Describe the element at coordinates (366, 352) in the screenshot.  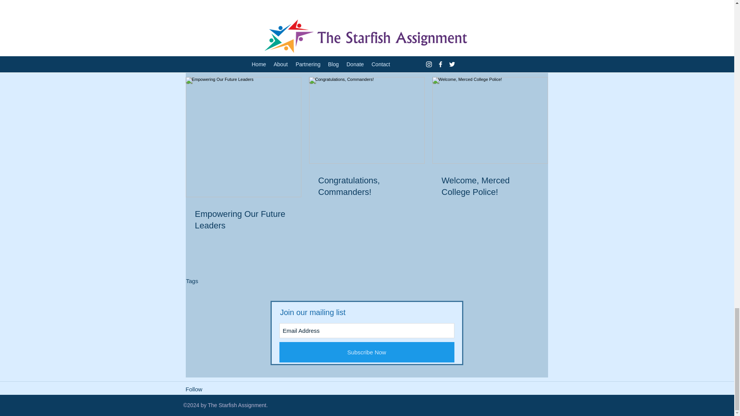
I see `Subscribe Now` at that location.